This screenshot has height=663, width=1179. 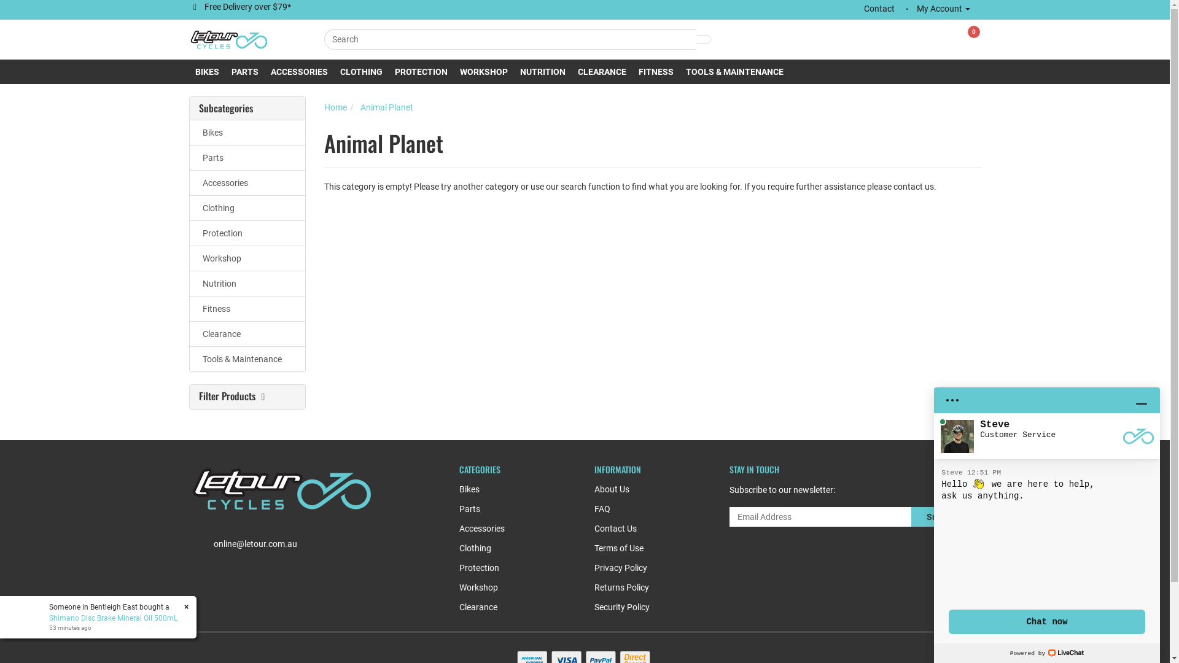 What do you see at coordinates (361, 72) in the screenshot?
I see `CLOTHING` at bounding box center [361, 72].